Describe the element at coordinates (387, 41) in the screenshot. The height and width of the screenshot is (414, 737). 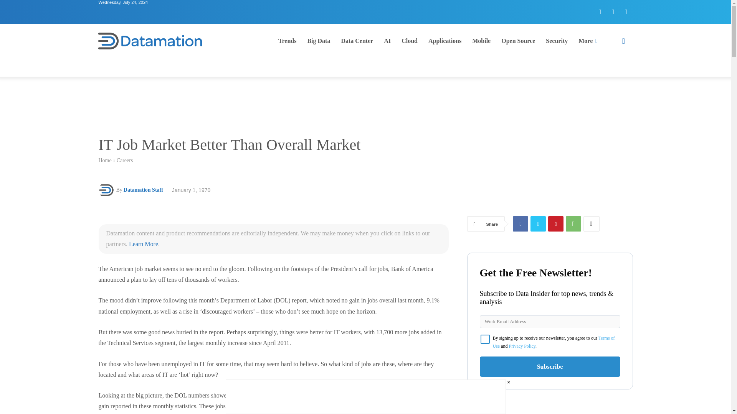
I see `AI` at that location.